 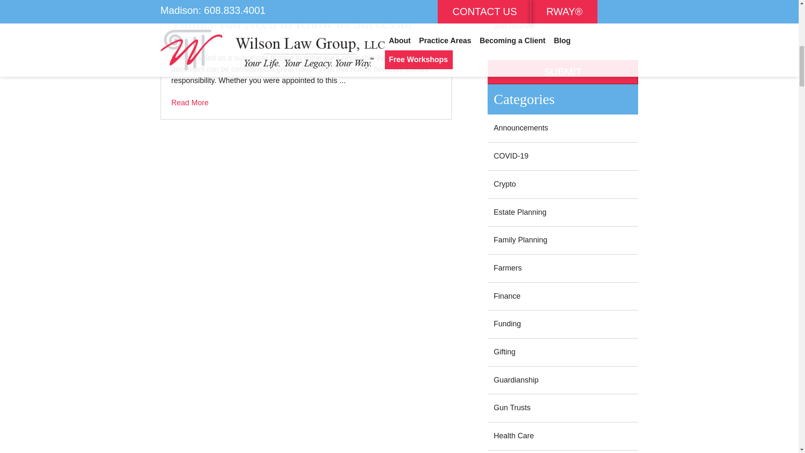 I want to click on Things You Need to Know as Successor Trustee, so click(x=305, y=31).